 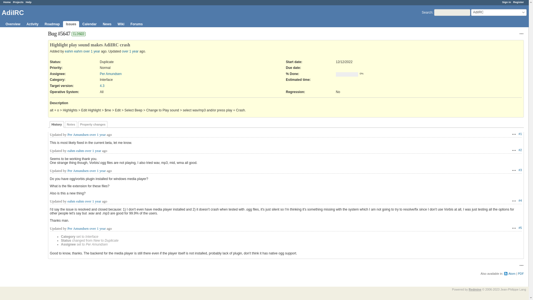 I want to click on Per Amundsen, so click(x=78, y=171).